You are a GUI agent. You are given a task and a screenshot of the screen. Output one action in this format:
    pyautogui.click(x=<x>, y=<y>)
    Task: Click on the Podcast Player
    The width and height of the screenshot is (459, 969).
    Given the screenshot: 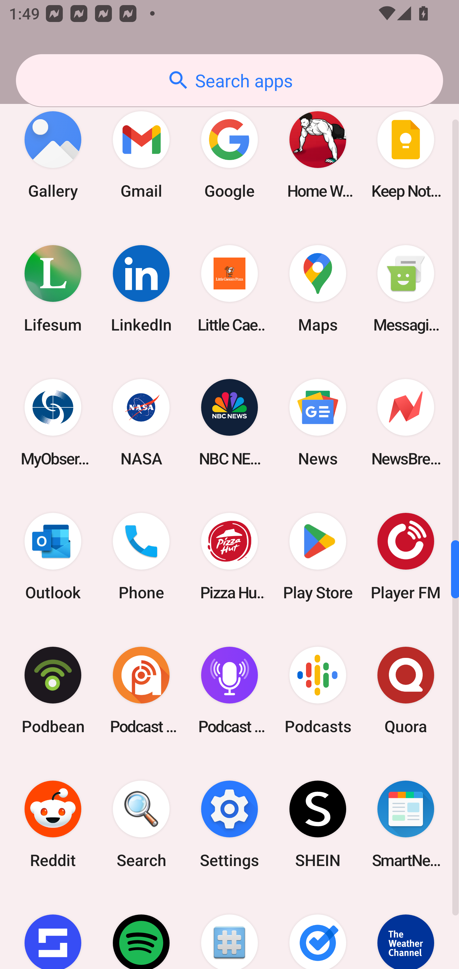 What is the action you would take?
    pyautogui.click(x=229, y=690)
    